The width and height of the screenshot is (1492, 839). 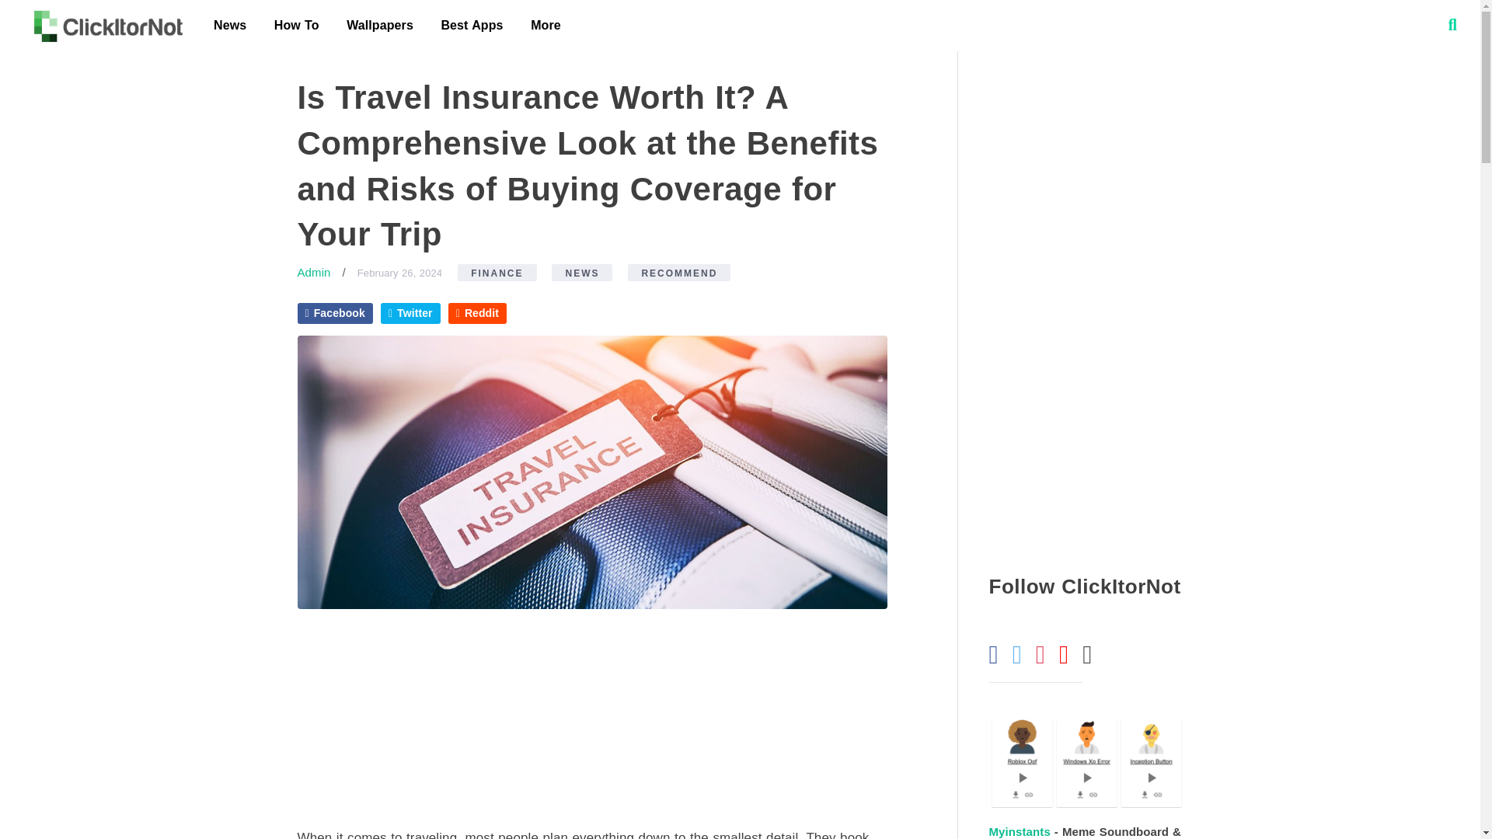 I want to click on NEWS, so click(x=581, y=272).